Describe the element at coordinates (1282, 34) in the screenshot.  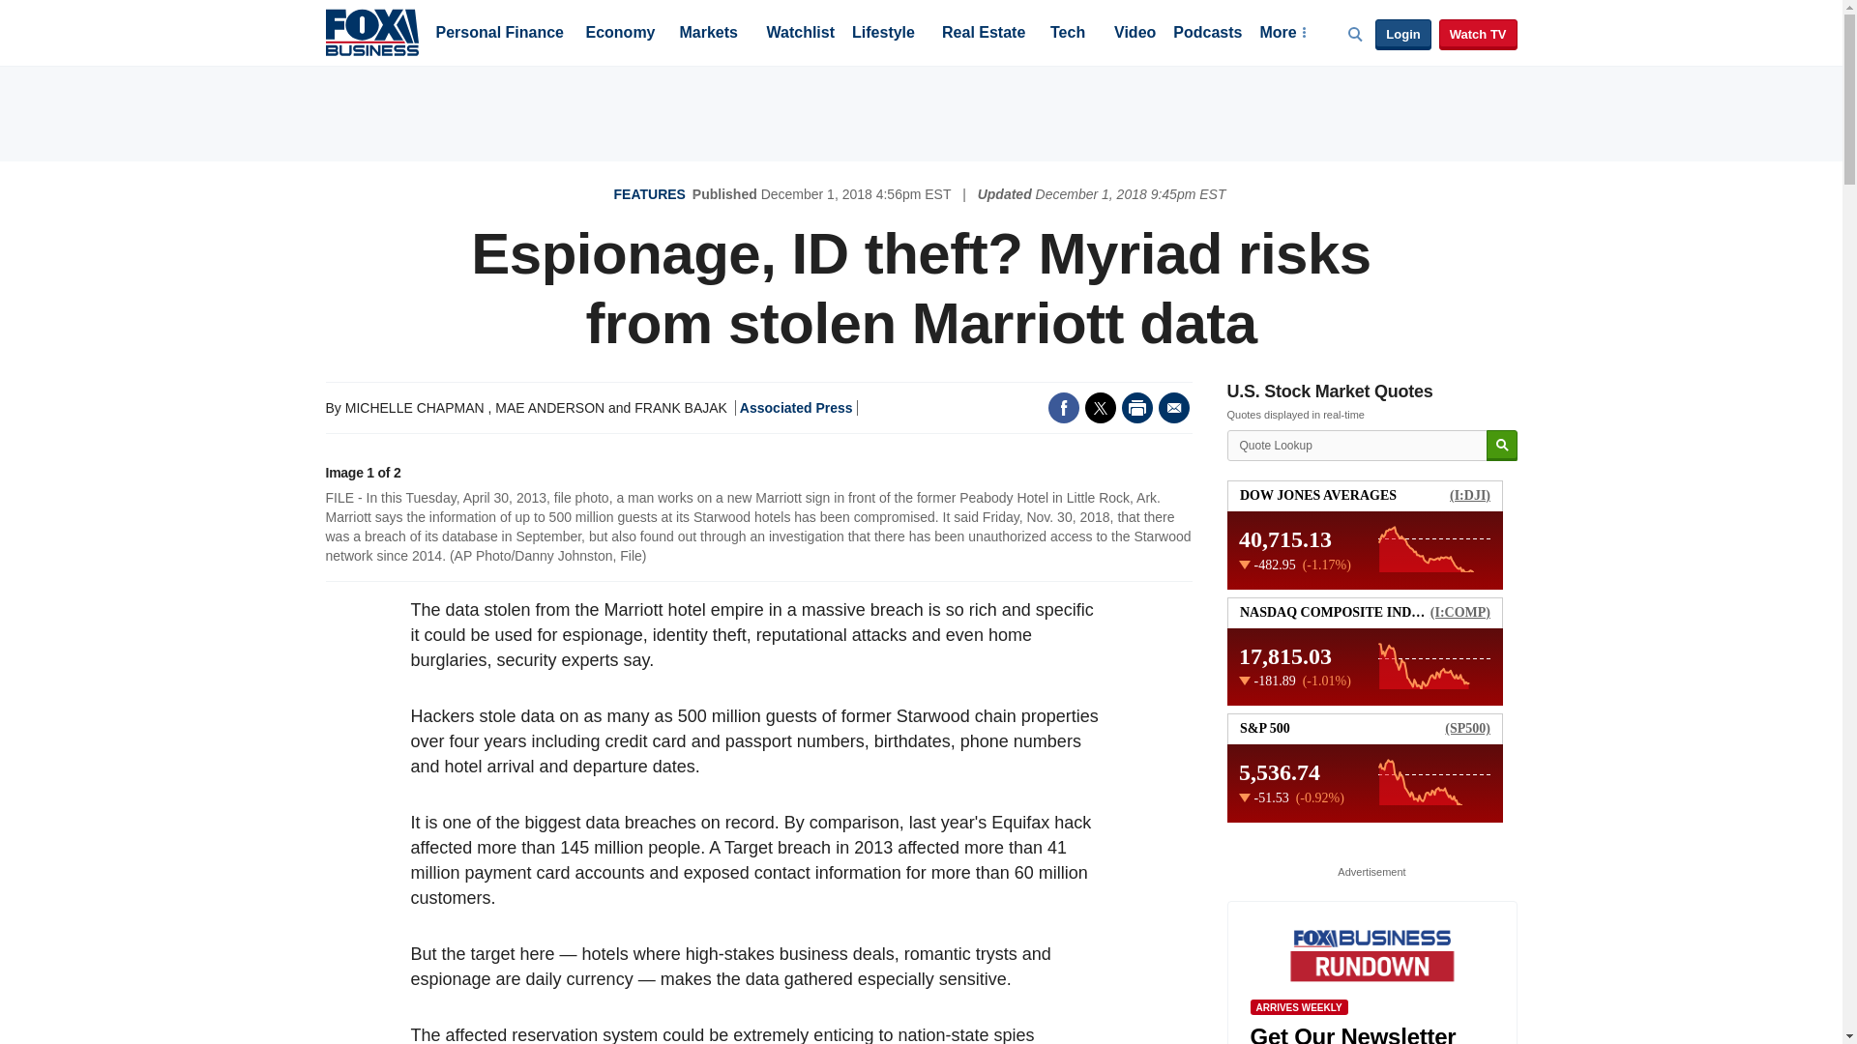
I see `More` at that location.